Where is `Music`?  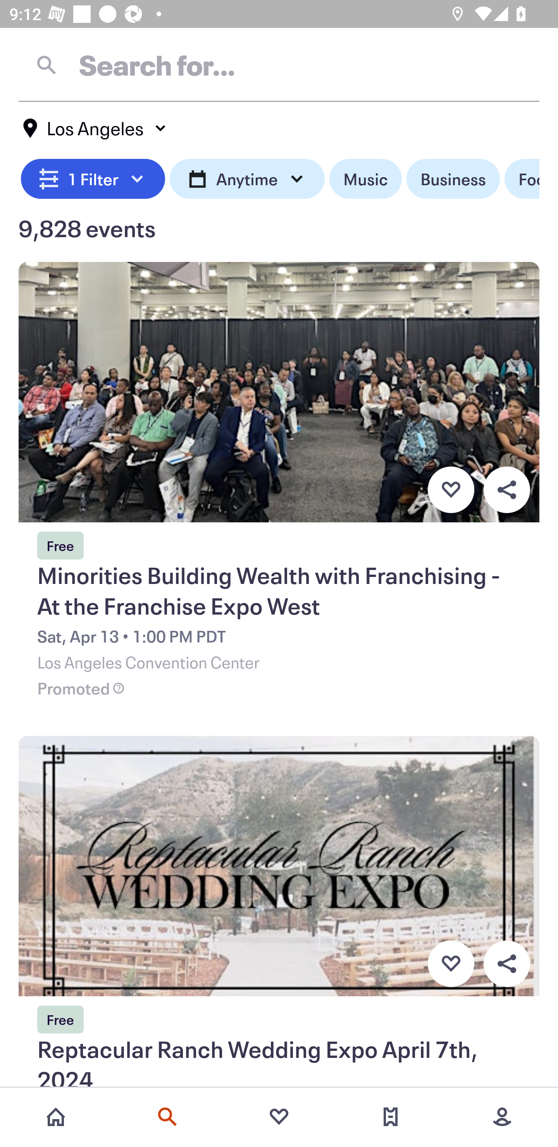
Music is located at coordinates (365, 179).